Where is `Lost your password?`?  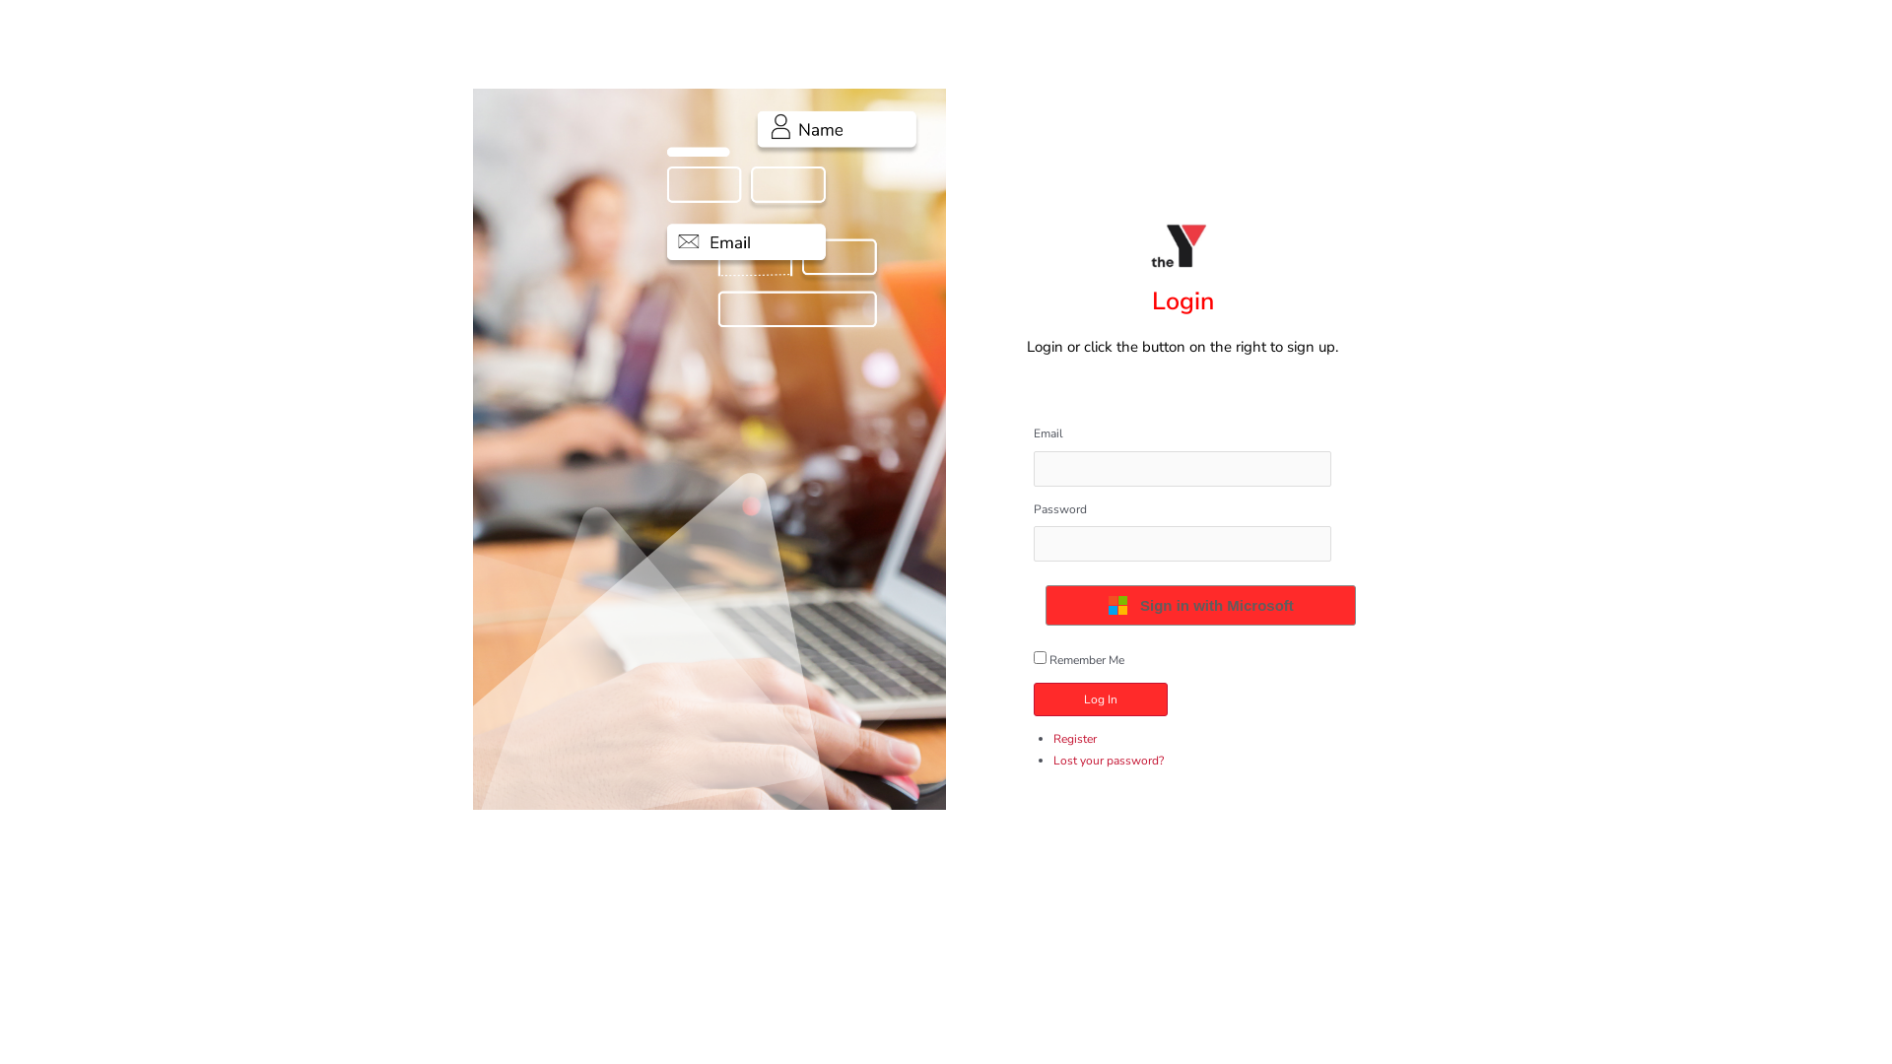 Lost your password? is located at coordinates (1109, 761).